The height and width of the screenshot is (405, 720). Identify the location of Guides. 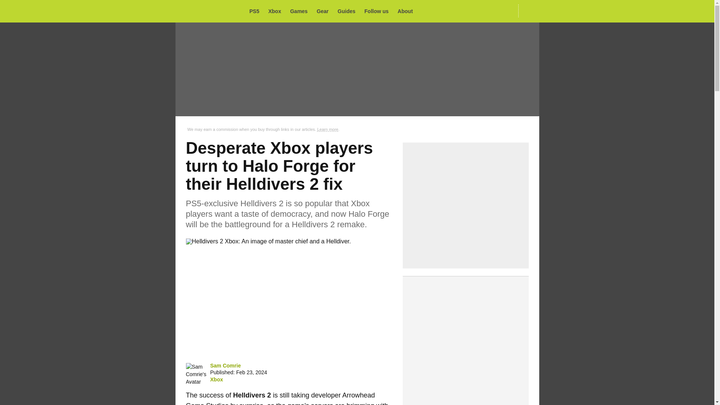
(348, 11).